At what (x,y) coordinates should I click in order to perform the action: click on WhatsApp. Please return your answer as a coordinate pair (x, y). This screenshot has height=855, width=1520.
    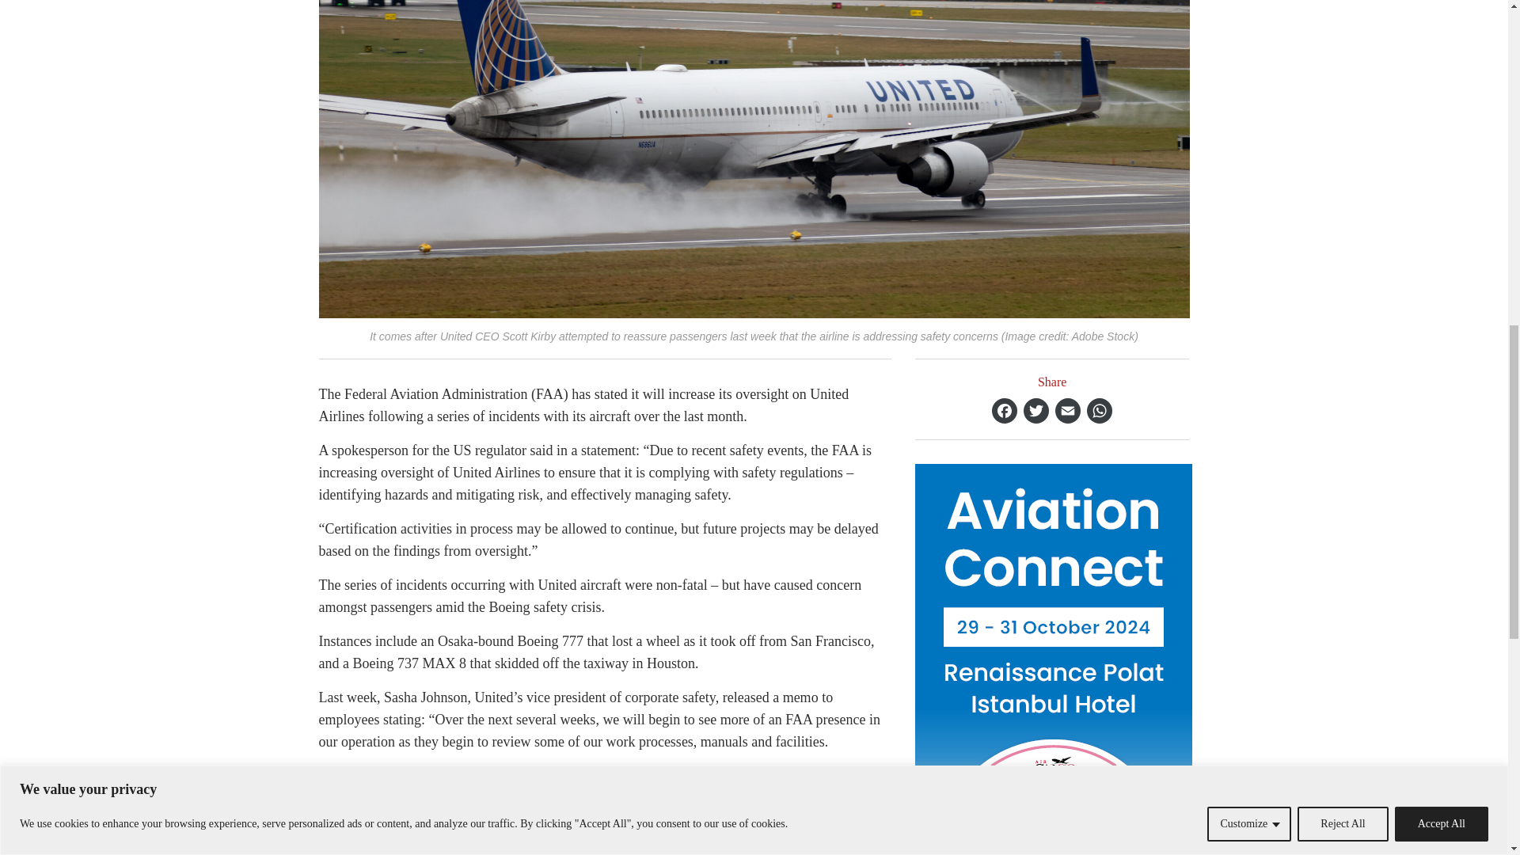
    Looking at the image, I should click on (1099, 410).